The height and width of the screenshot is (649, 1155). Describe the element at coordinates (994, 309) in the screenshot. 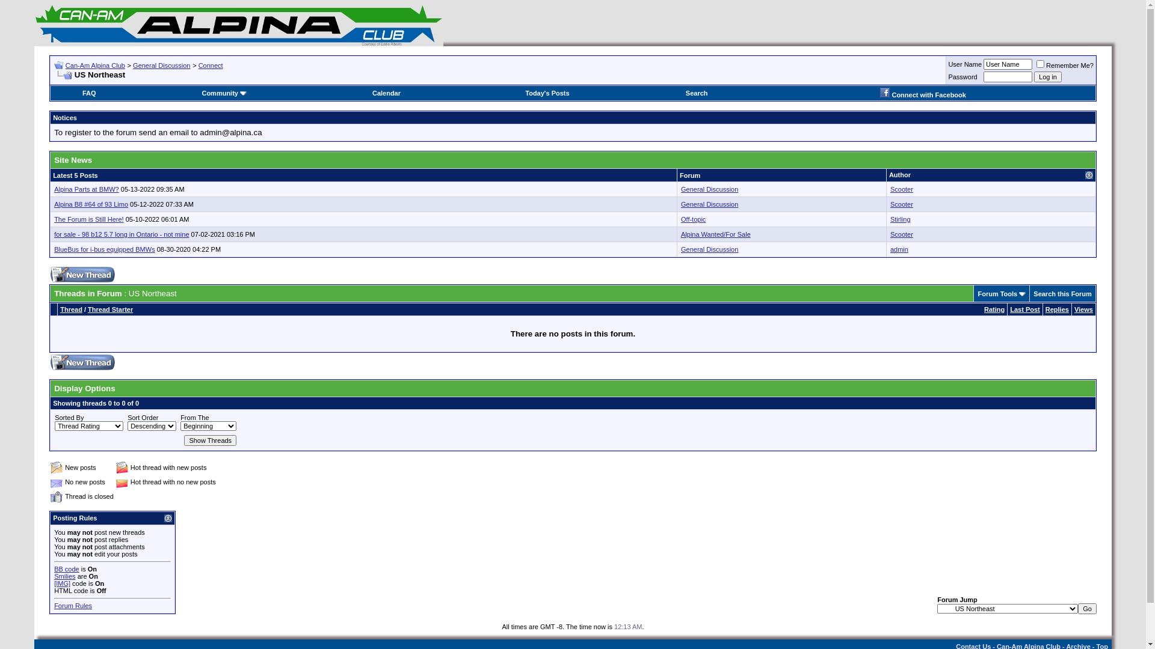

I see `Rating` at that location.